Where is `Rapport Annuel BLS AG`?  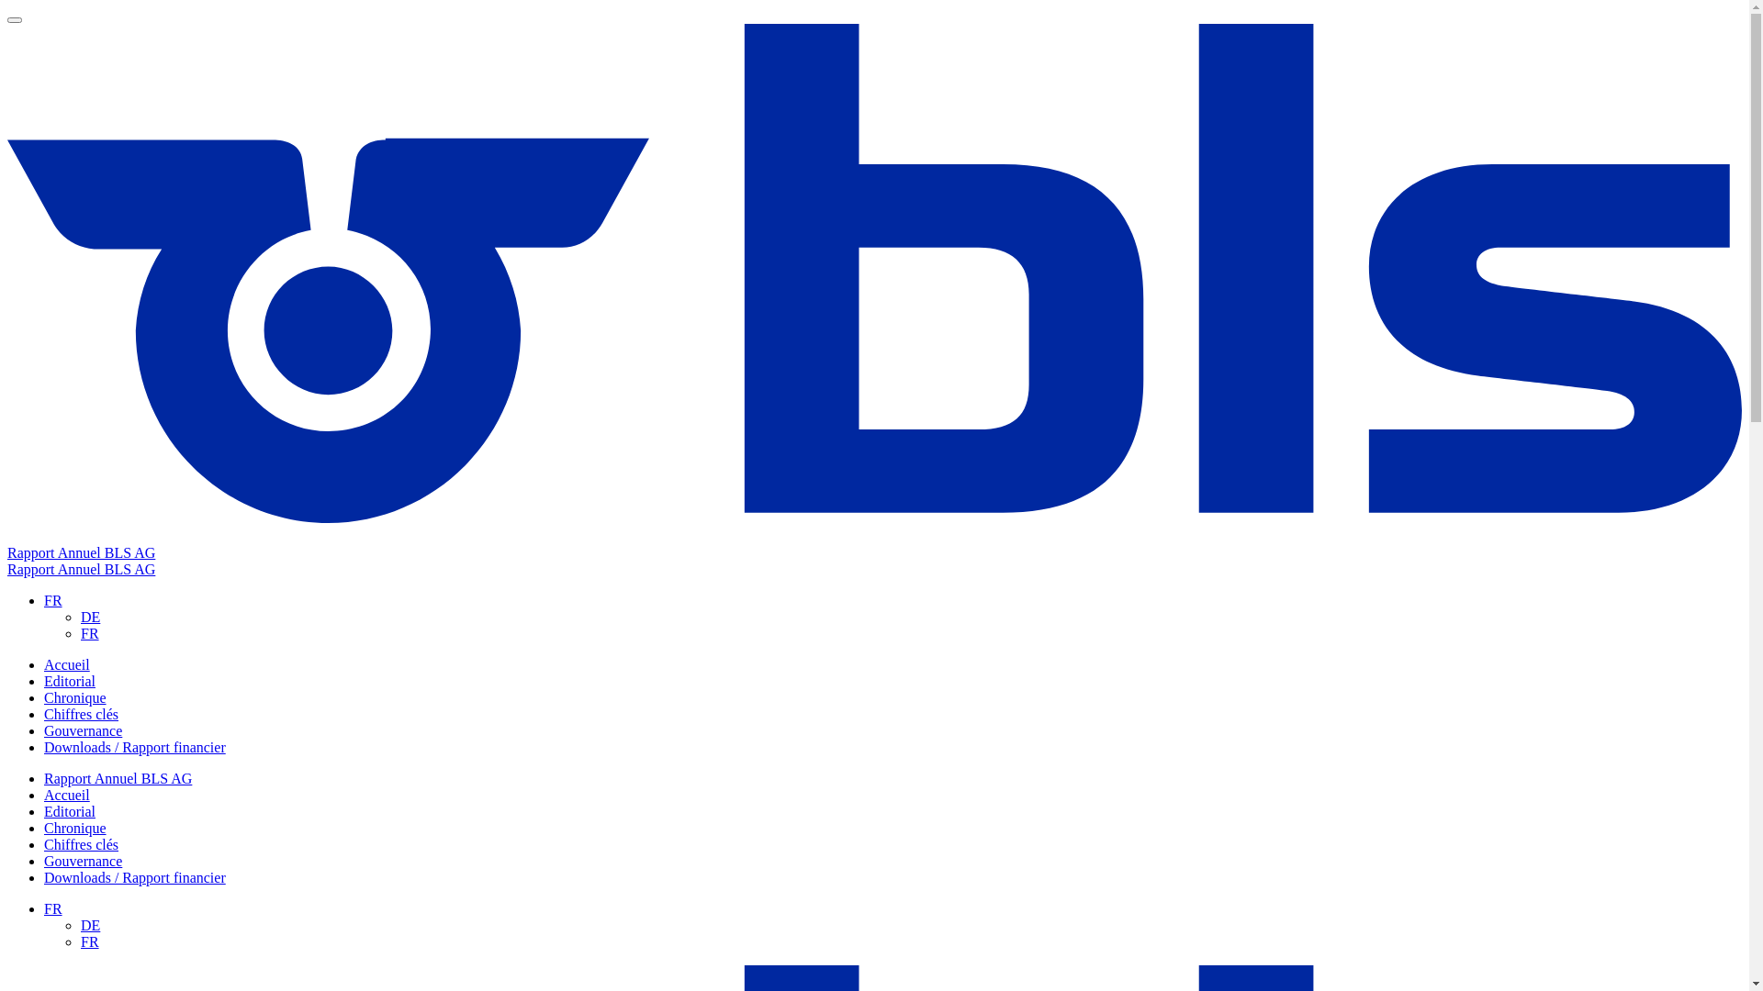
Rapport Annuel BLS AG is located at coordinates (81, 552).